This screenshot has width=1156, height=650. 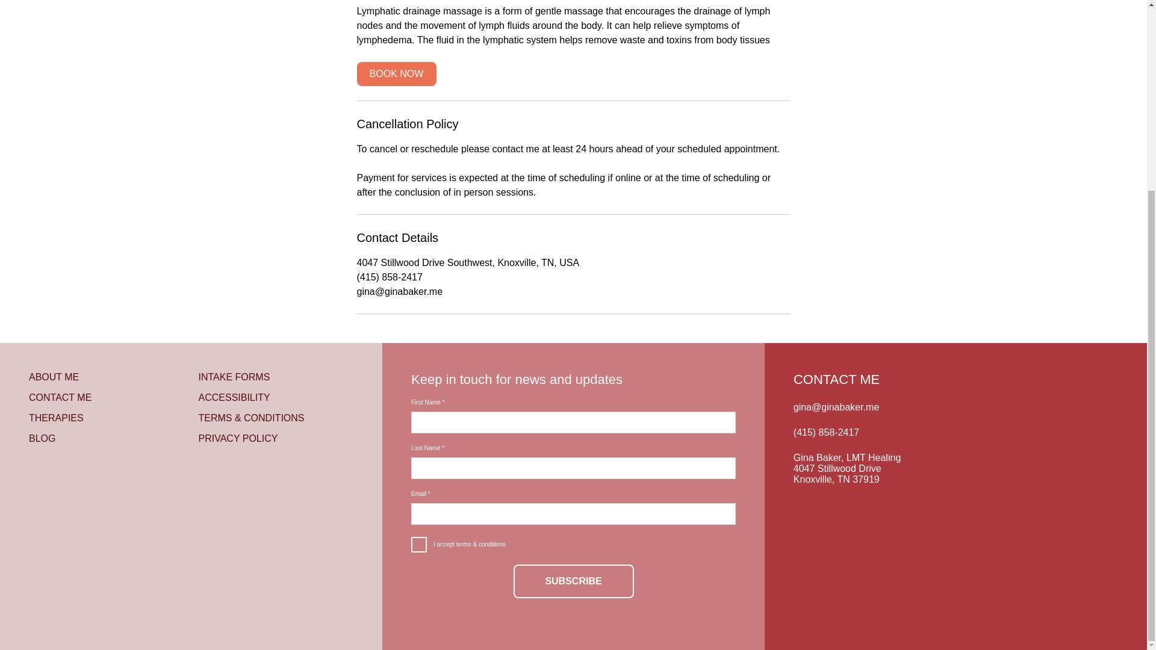 What do you see at coordinates (235, 377) in the screenshot?
I see `INTAKE FORMS` at bounding box center [235, 377].